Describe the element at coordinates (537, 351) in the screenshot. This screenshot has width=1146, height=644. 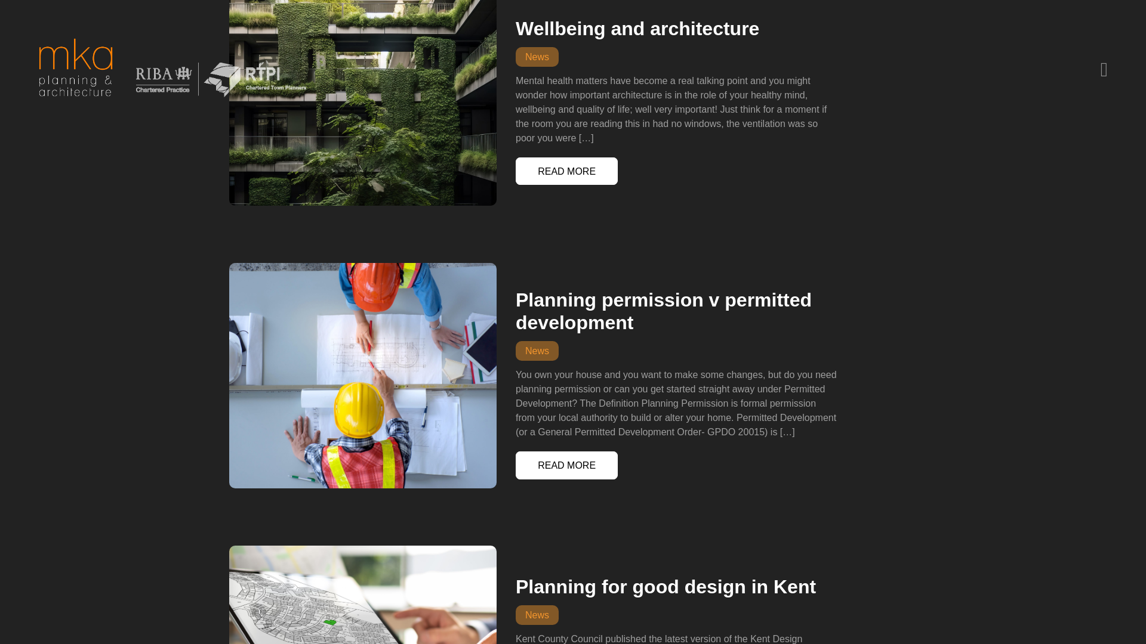
I see `News` at that location.